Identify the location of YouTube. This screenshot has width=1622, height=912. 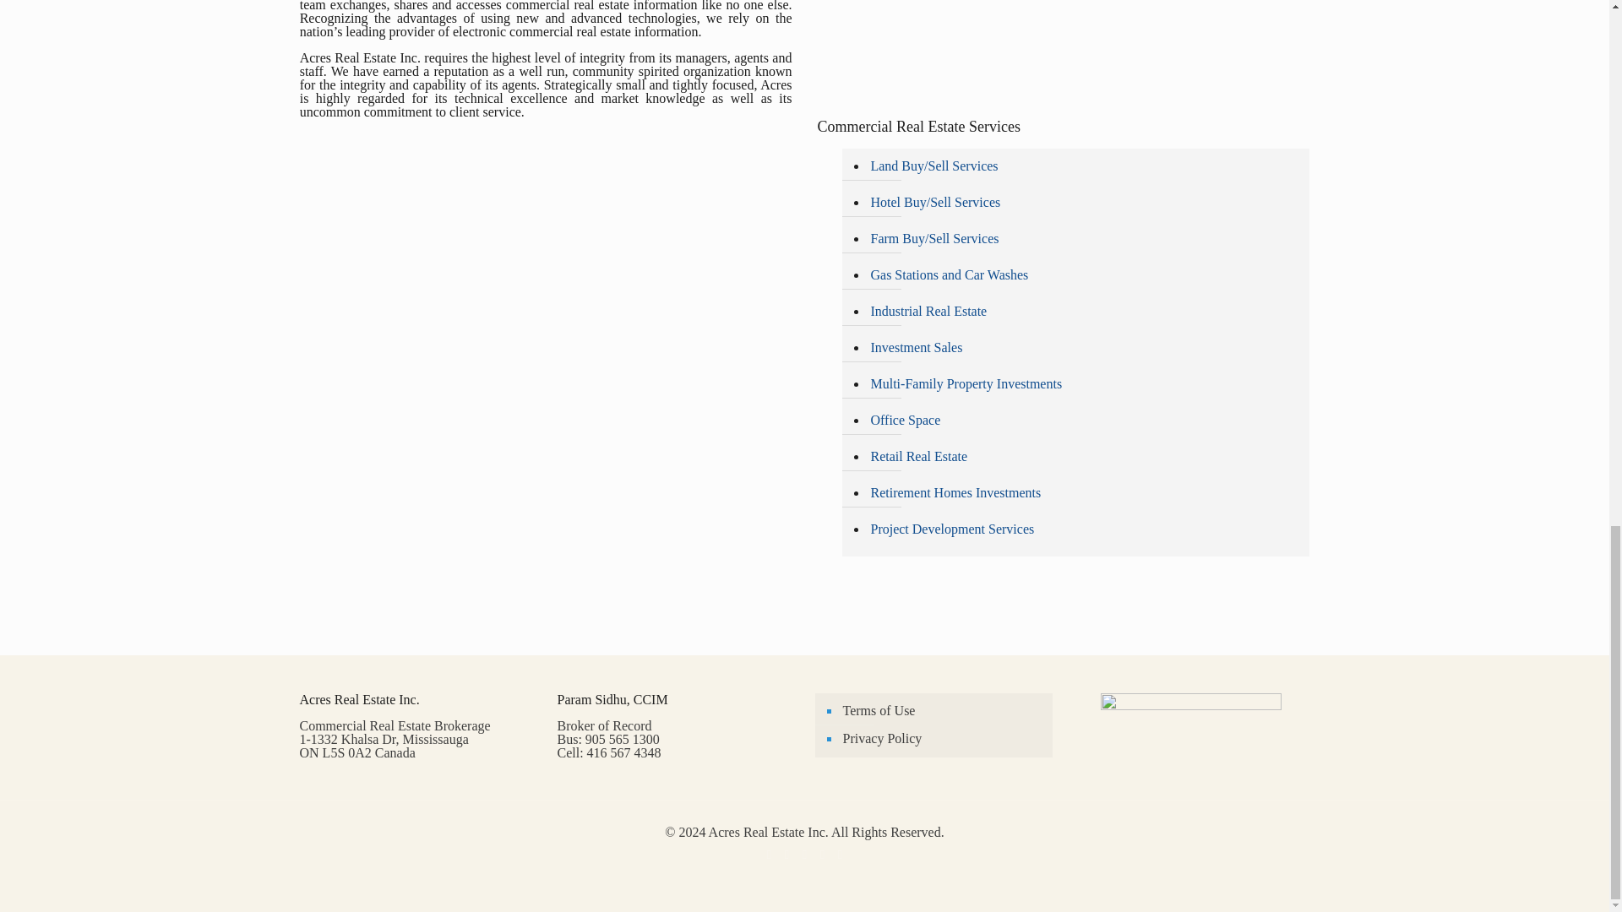
(804, 855).